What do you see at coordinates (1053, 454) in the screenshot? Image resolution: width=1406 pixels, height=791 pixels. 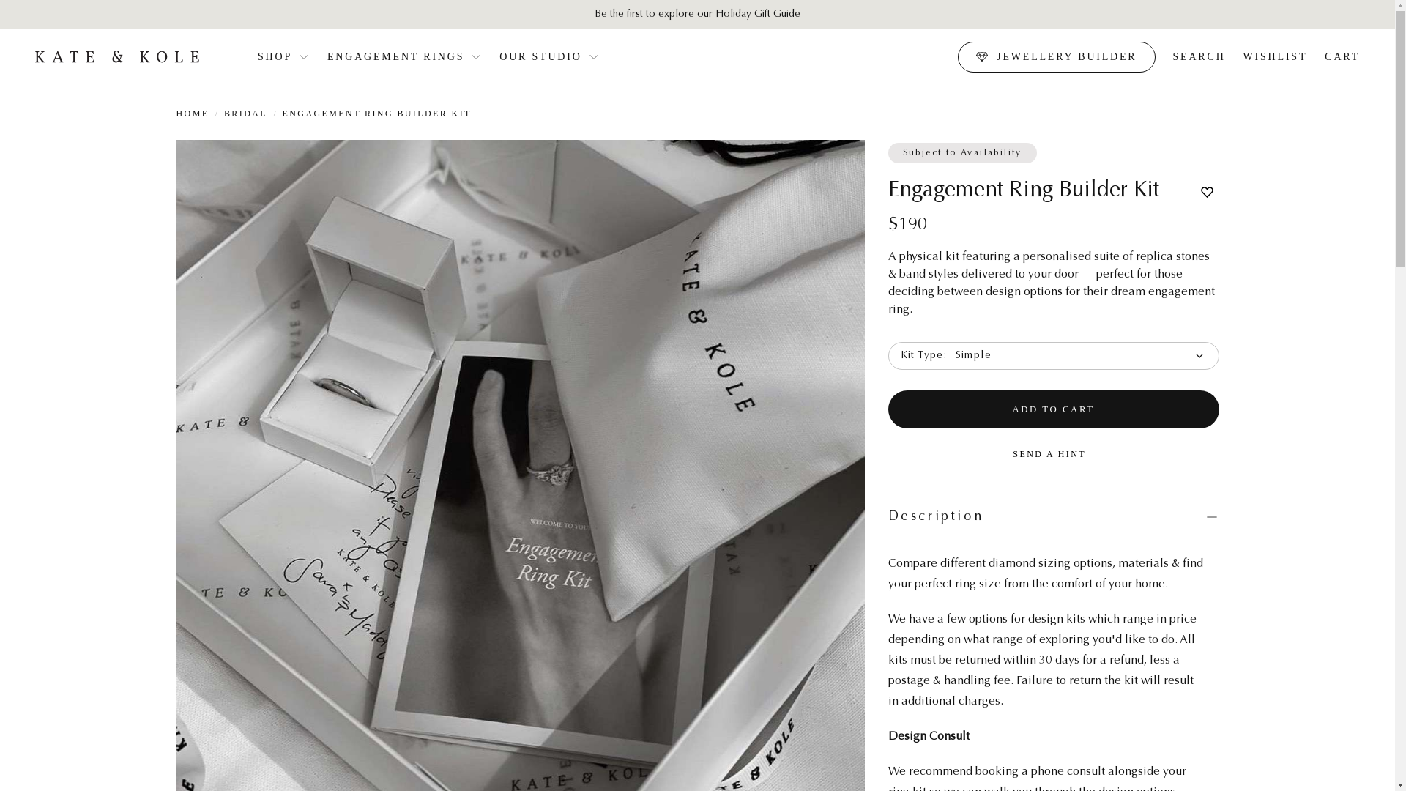 I see `SEND A HINT  ` at bounding box center [1053, 454].